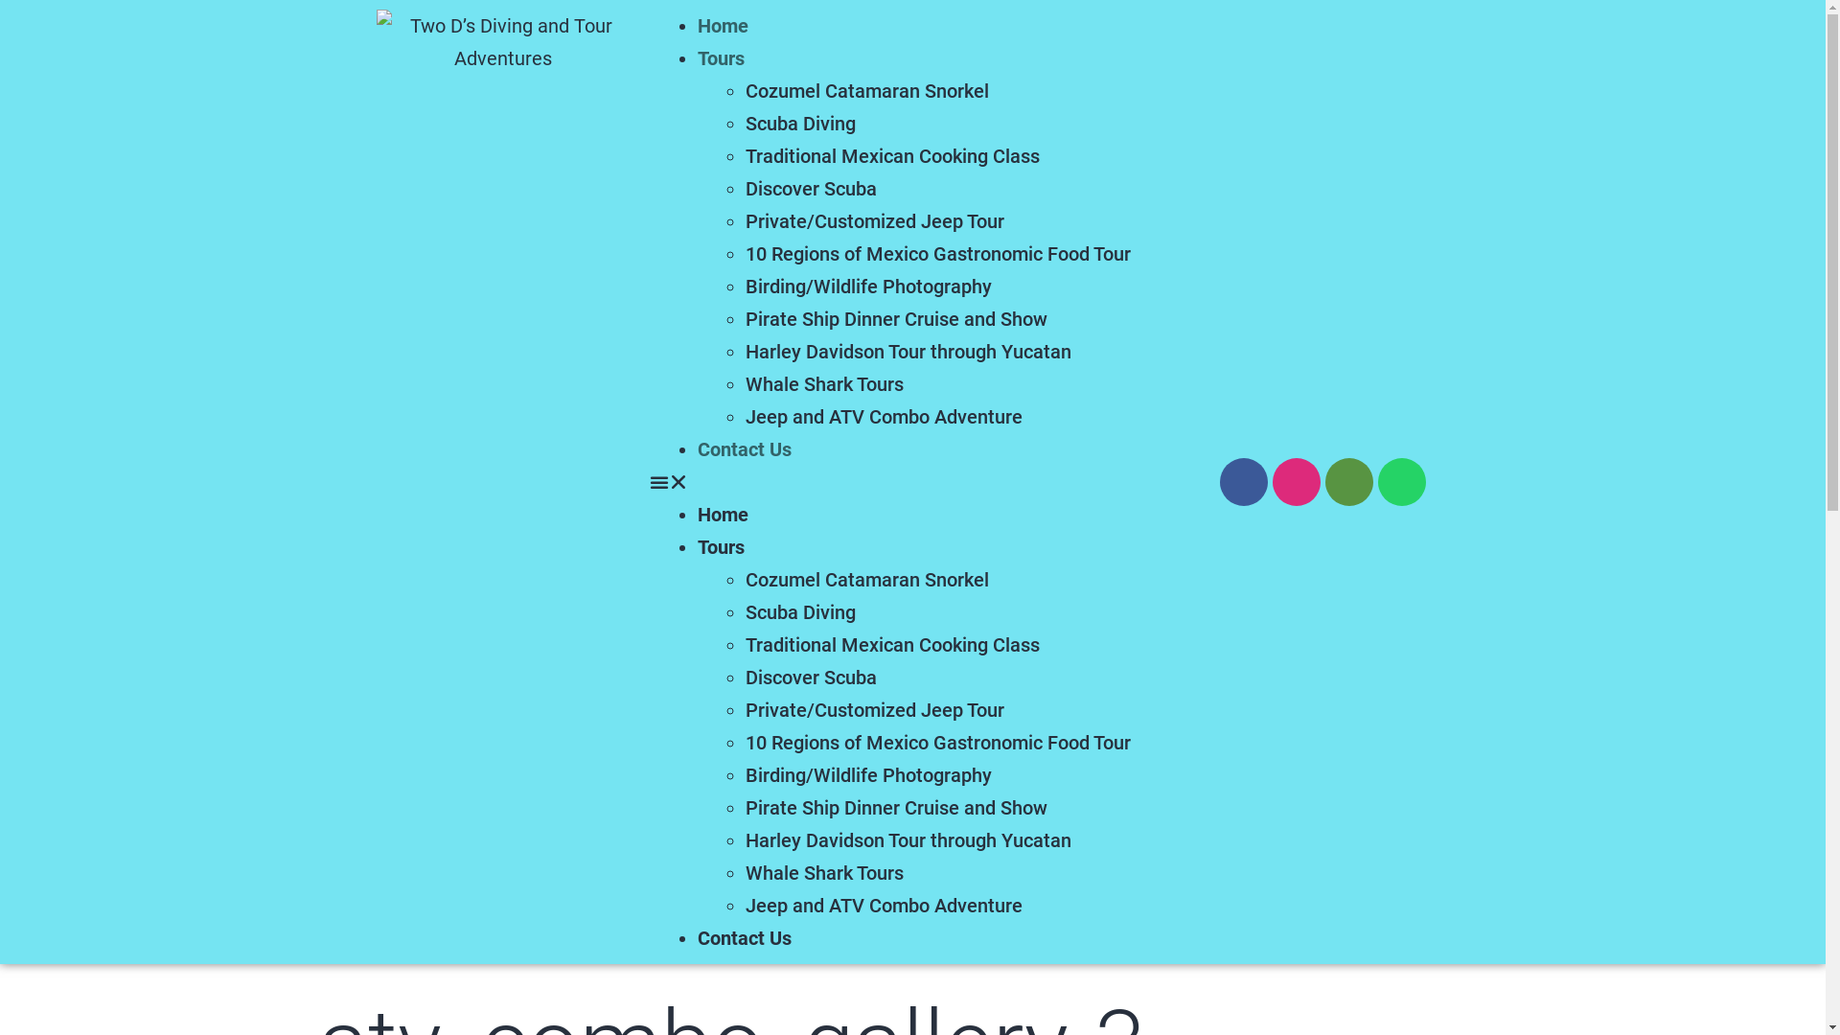 The image size is (1840, 1035). What do you see at coordinates (897, 808) in the screenshot?
I see `Pirate Ship Dinner Cruise and Show` at bounding box center [897, 808].